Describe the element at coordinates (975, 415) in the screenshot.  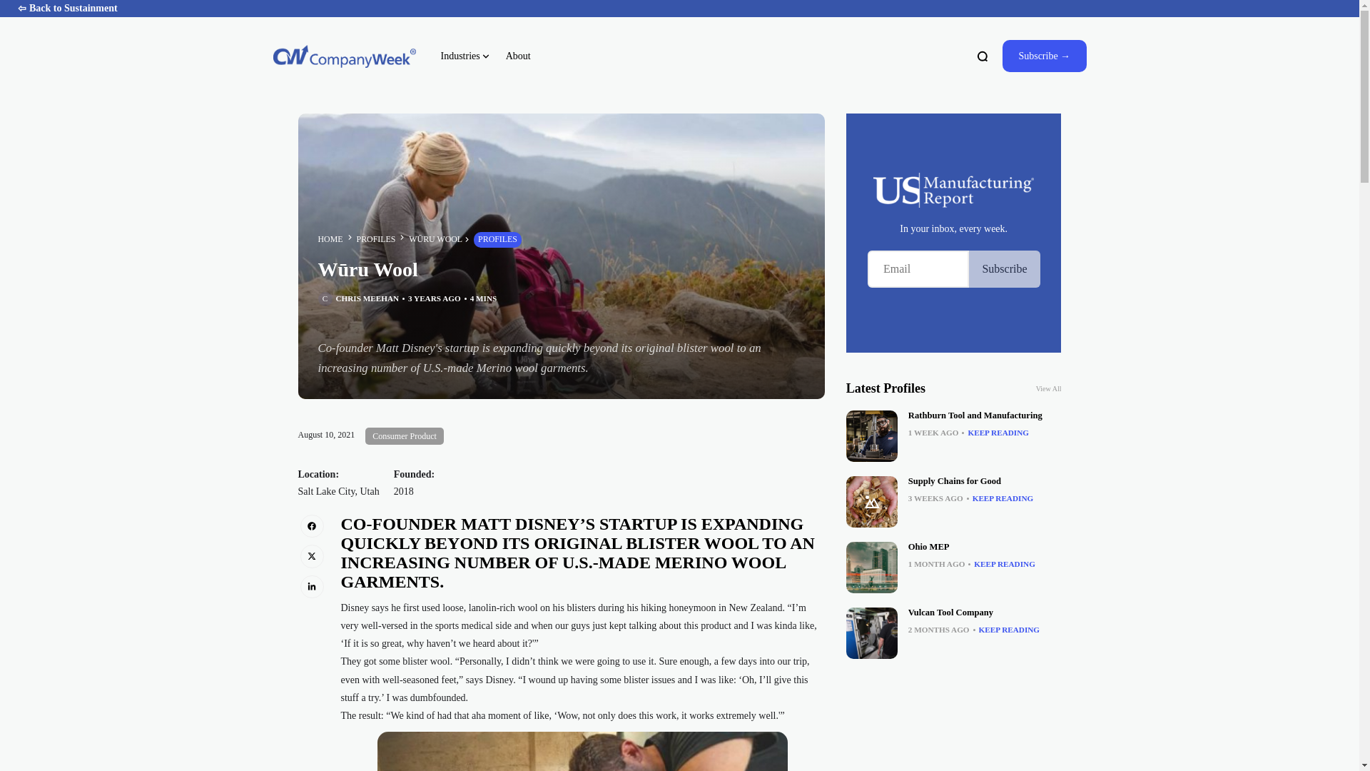
I see `Rathburn Tool and Manufacturing` at that location.